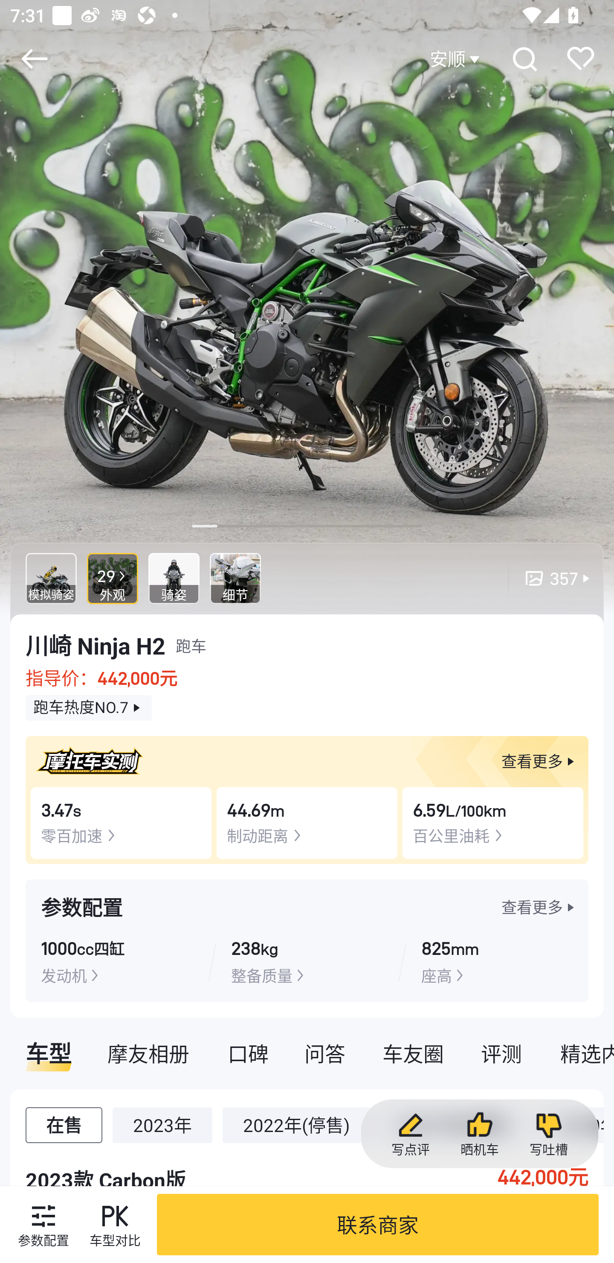  I want to click on 2023款 Carbon版 442,000元, so click(307, 1168).